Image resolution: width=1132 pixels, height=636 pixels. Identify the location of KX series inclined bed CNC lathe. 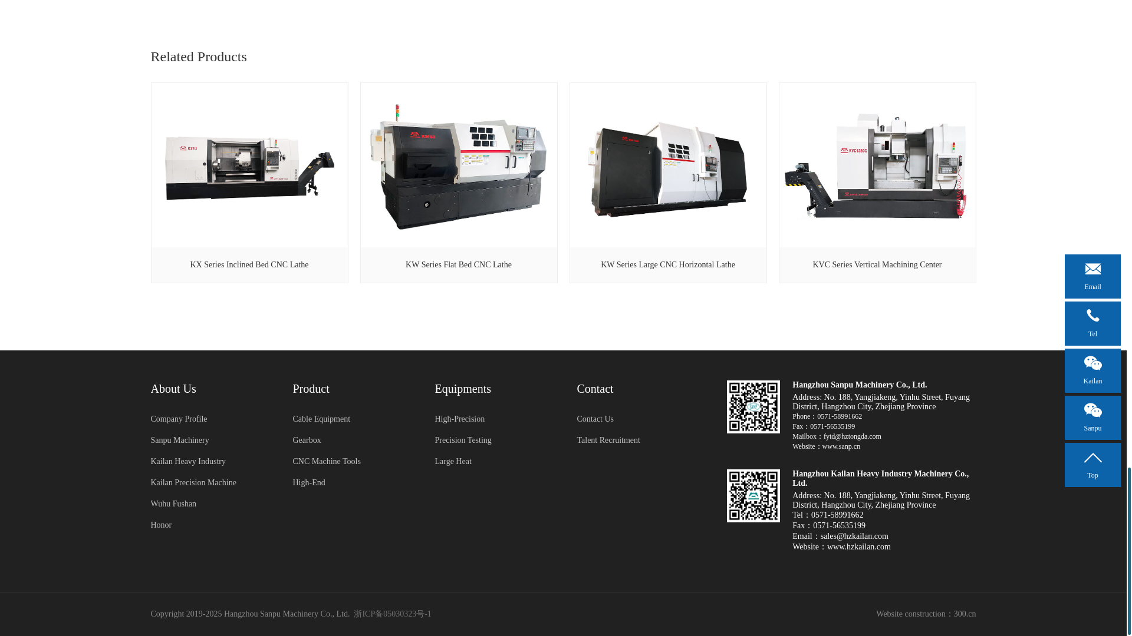
(249, 168).